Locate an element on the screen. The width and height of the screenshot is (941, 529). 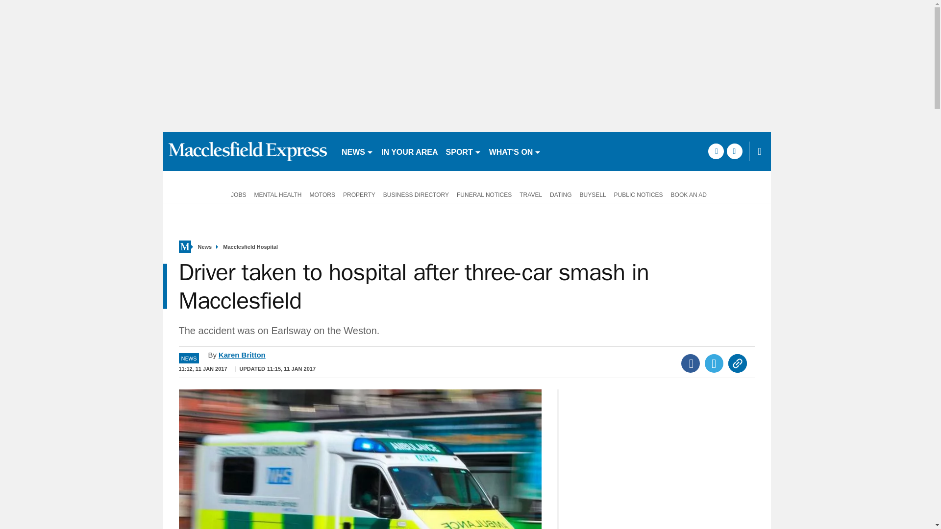
SPORT is located at coordinates (464, 151).